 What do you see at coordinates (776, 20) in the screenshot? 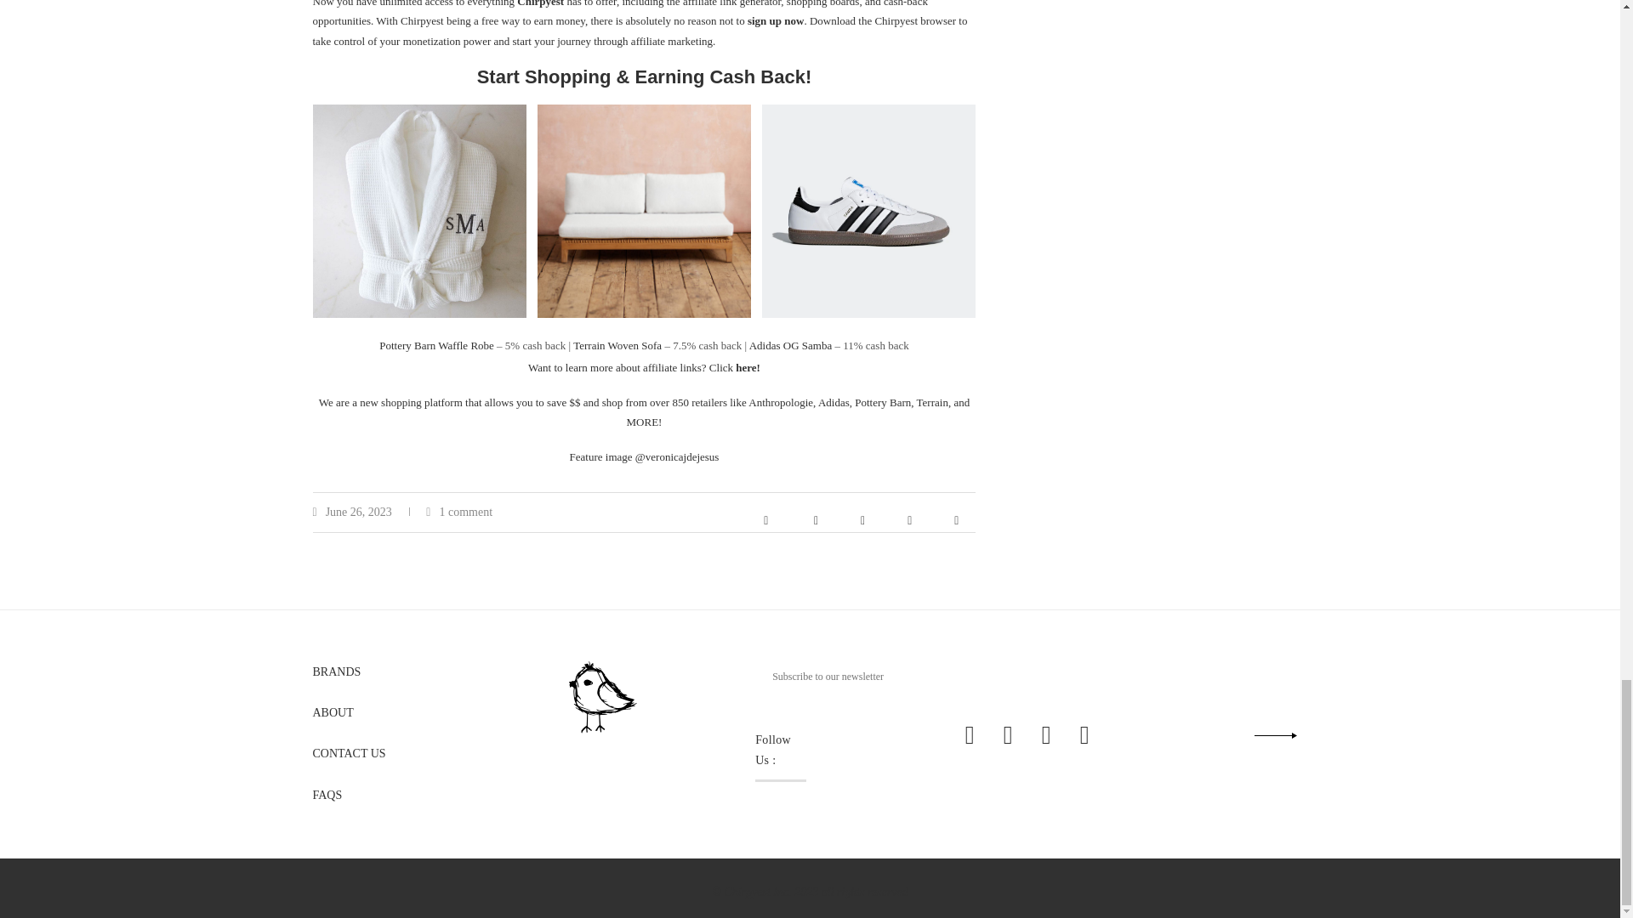
I see `sign up now` at bounding box center [776, 20].